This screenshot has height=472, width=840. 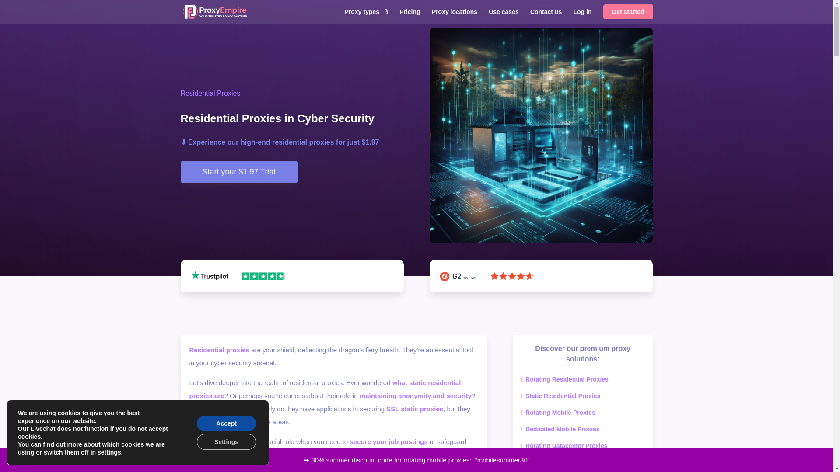 I want to click on Use cases, so click(x=504, y=16).